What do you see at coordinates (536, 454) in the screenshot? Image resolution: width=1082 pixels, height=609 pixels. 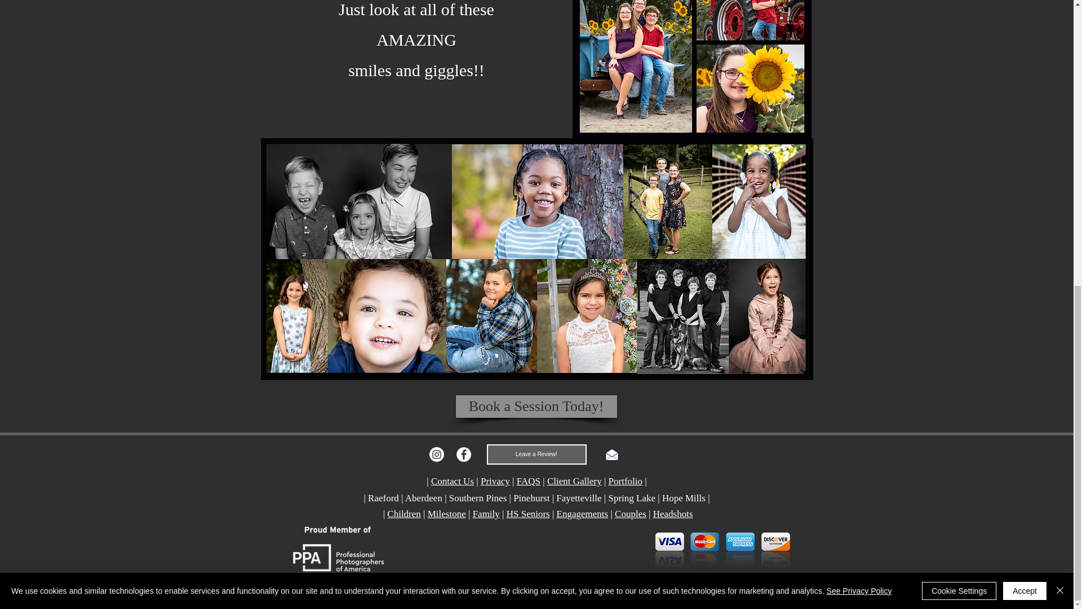 I see `Leave a Review!` at bounding box center [536, 454].